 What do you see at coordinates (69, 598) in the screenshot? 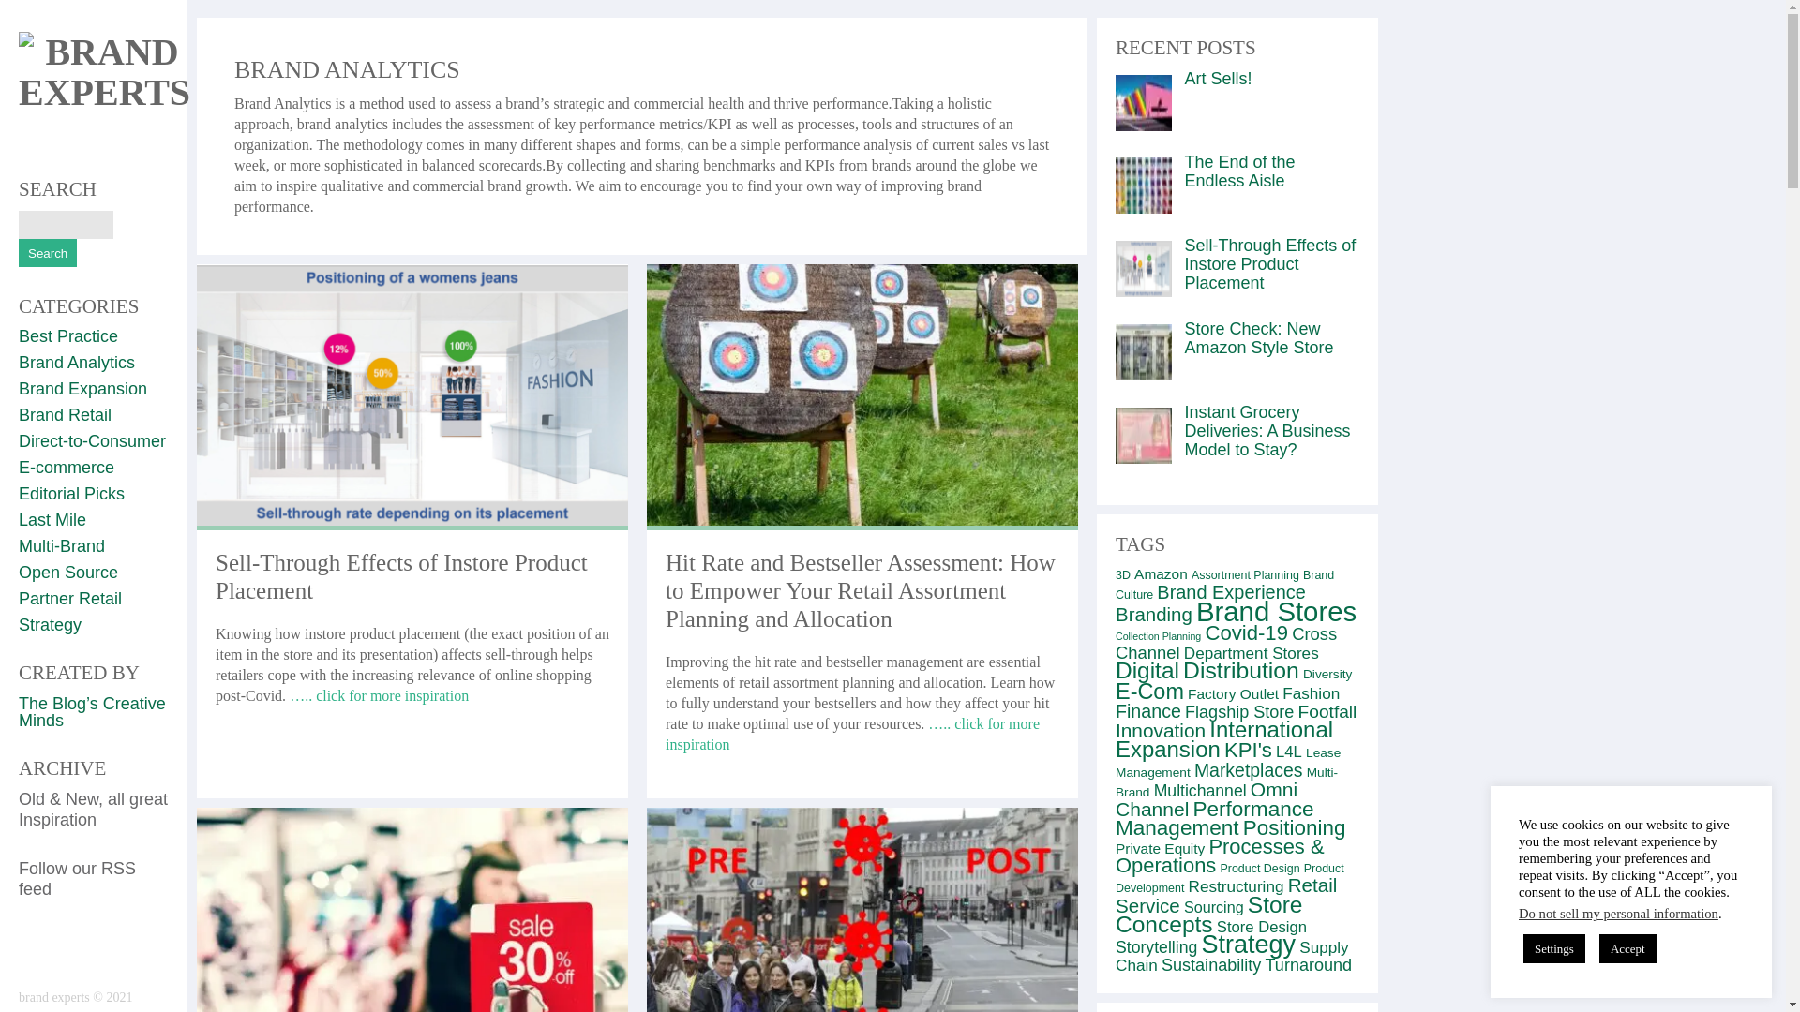
I see `Partner Retail` at bounding box center [69, 598].